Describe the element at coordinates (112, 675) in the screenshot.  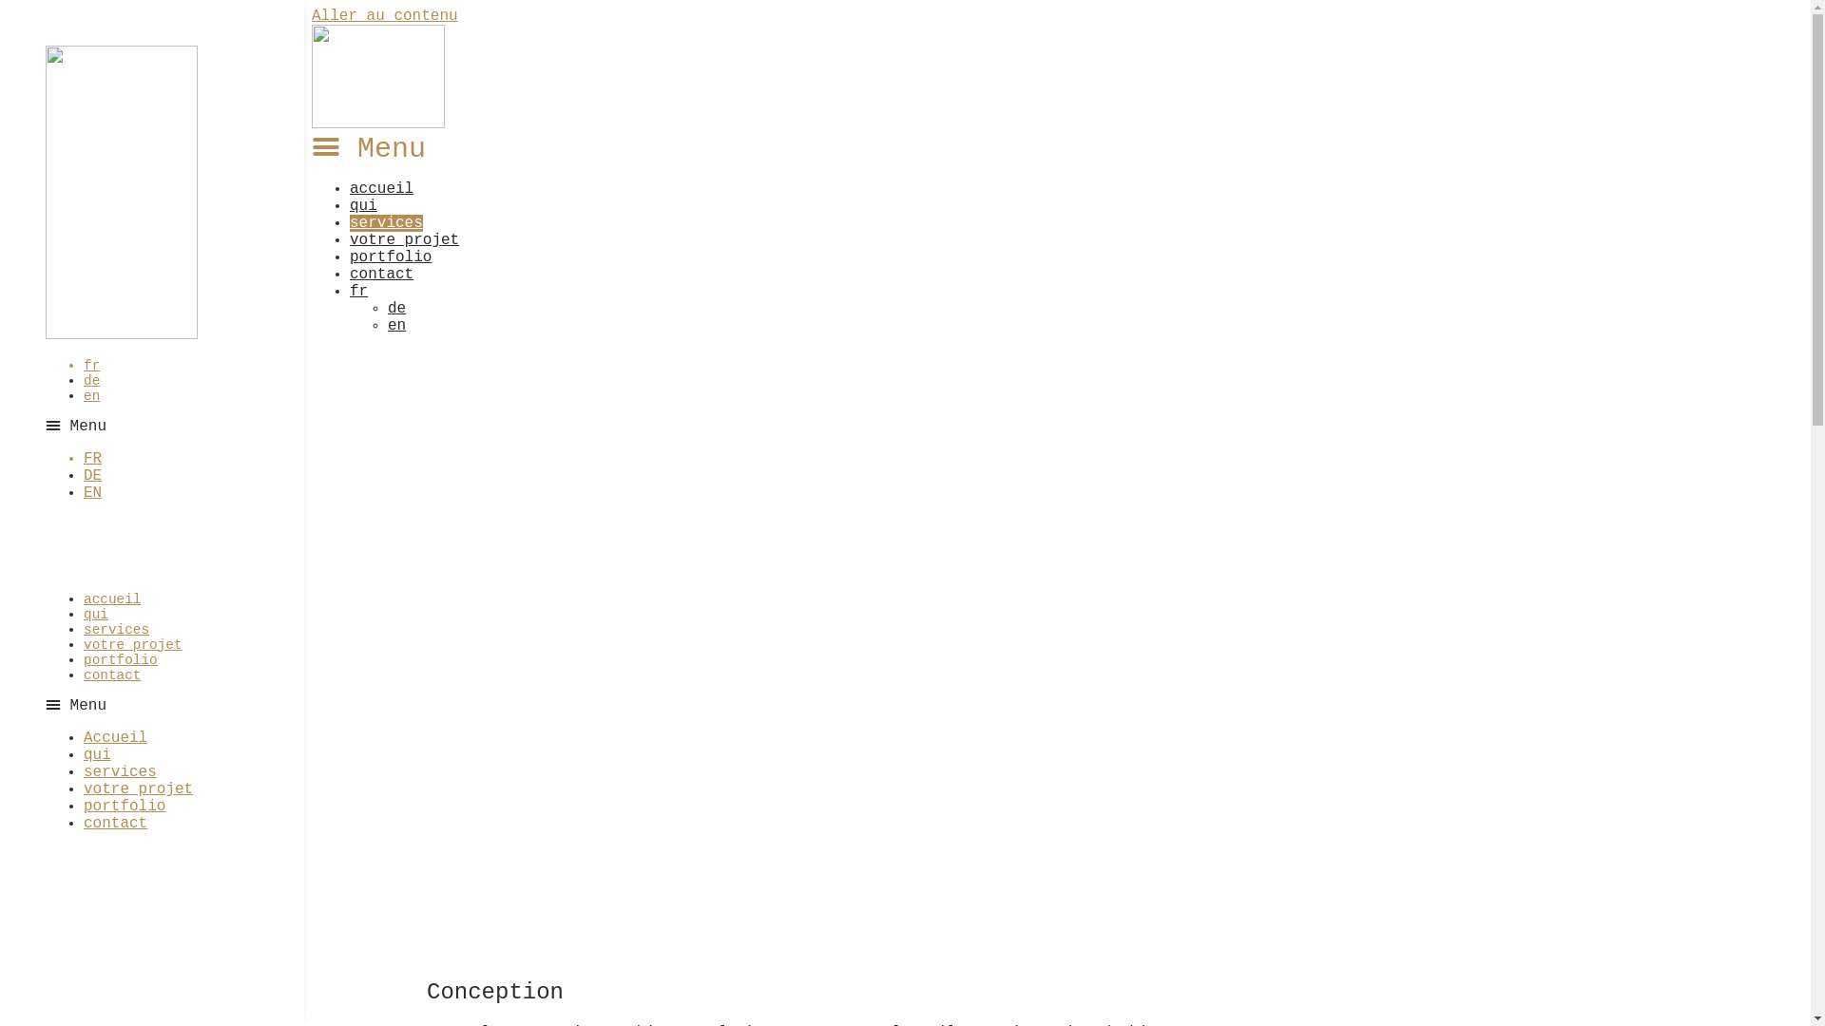
I see `contact` at that location.